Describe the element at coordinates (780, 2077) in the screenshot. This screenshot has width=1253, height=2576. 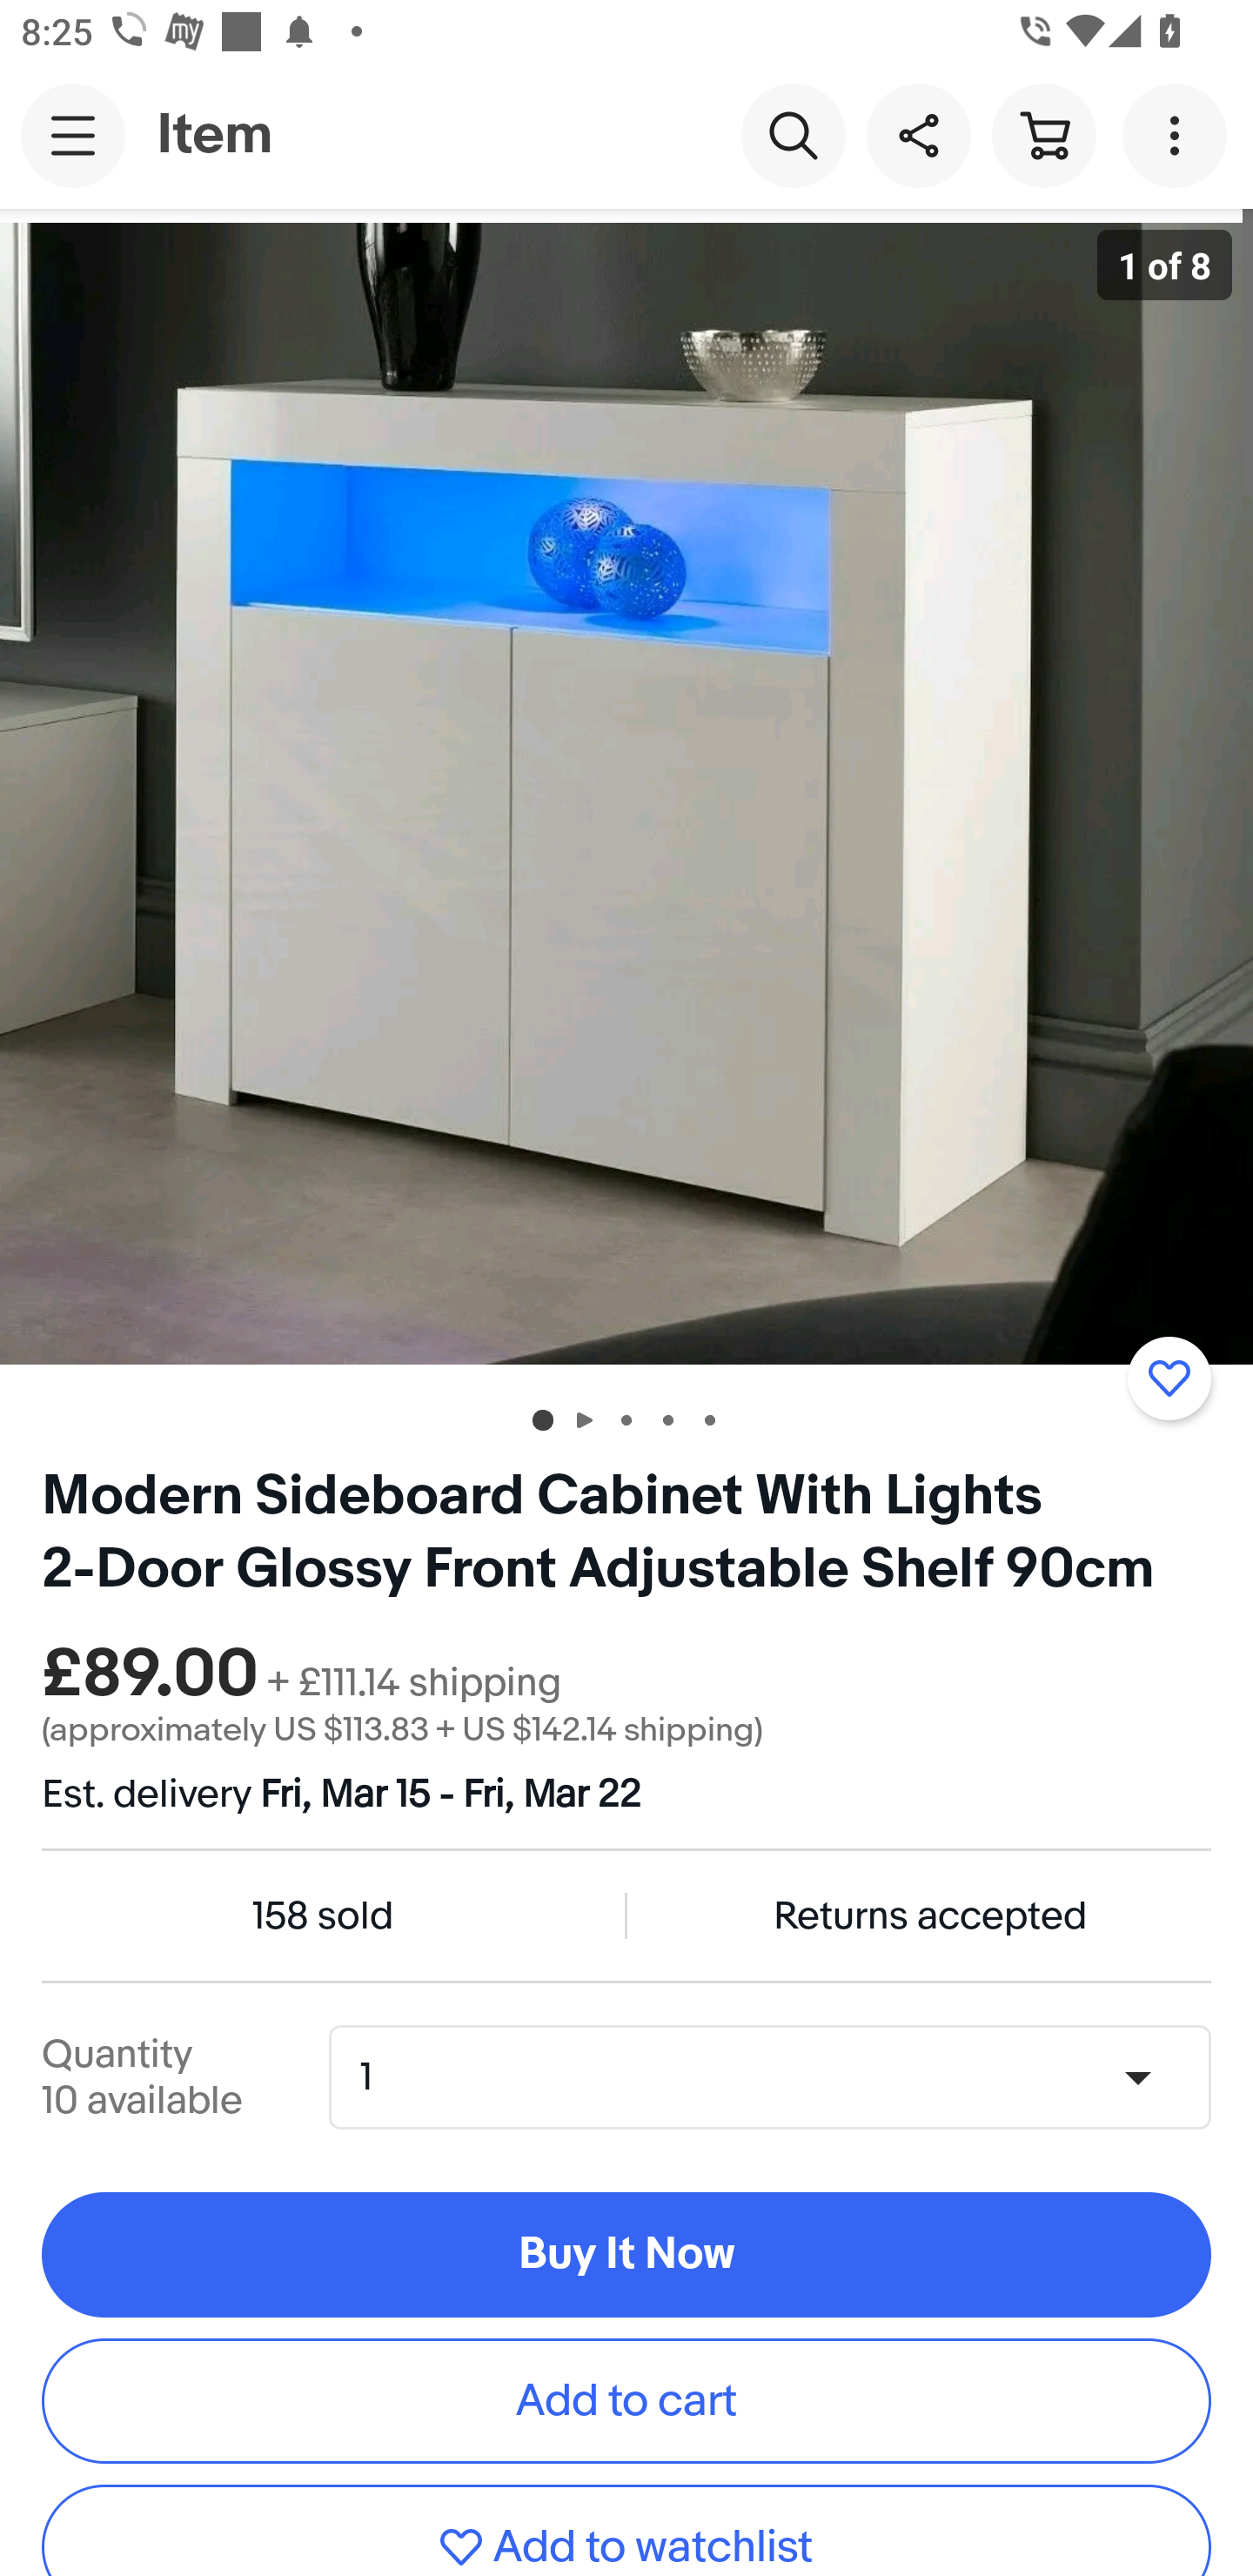
I see `Quantity,1,10 available 1` at that location.